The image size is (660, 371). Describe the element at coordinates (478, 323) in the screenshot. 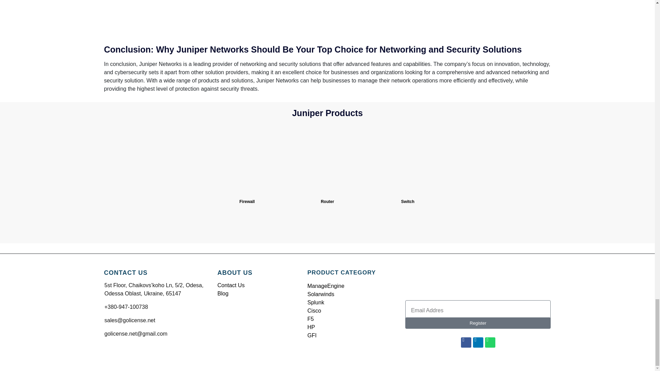

I see `Register` at that location.